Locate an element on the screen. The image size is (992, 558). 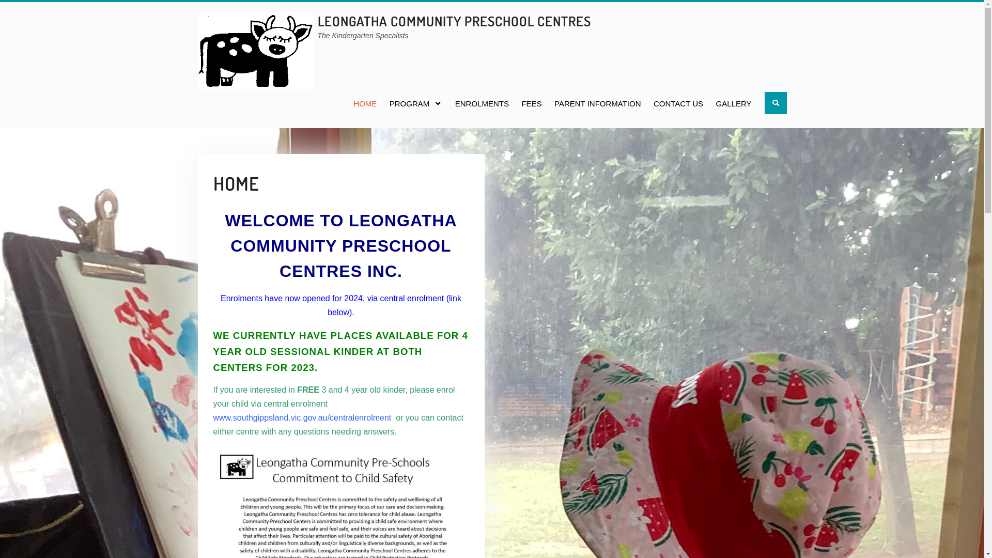
CONTACT US is located at coordinates (678, 104).